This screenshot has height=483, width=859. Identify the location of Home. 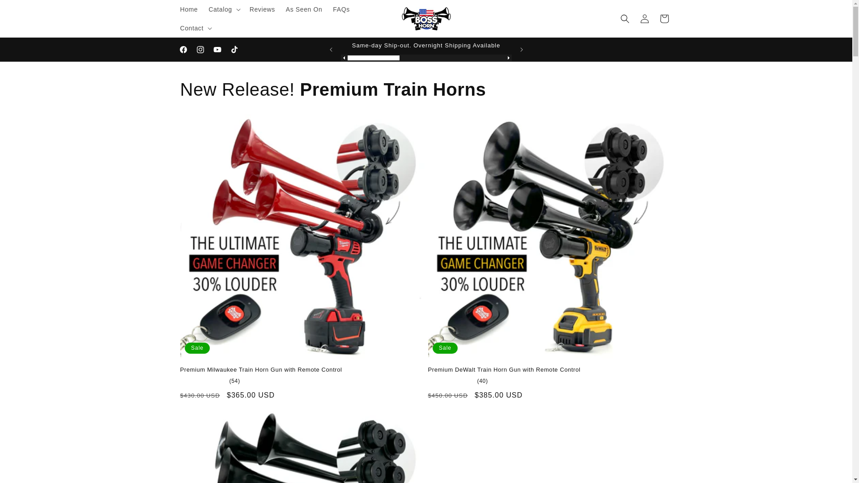
(188, 9).